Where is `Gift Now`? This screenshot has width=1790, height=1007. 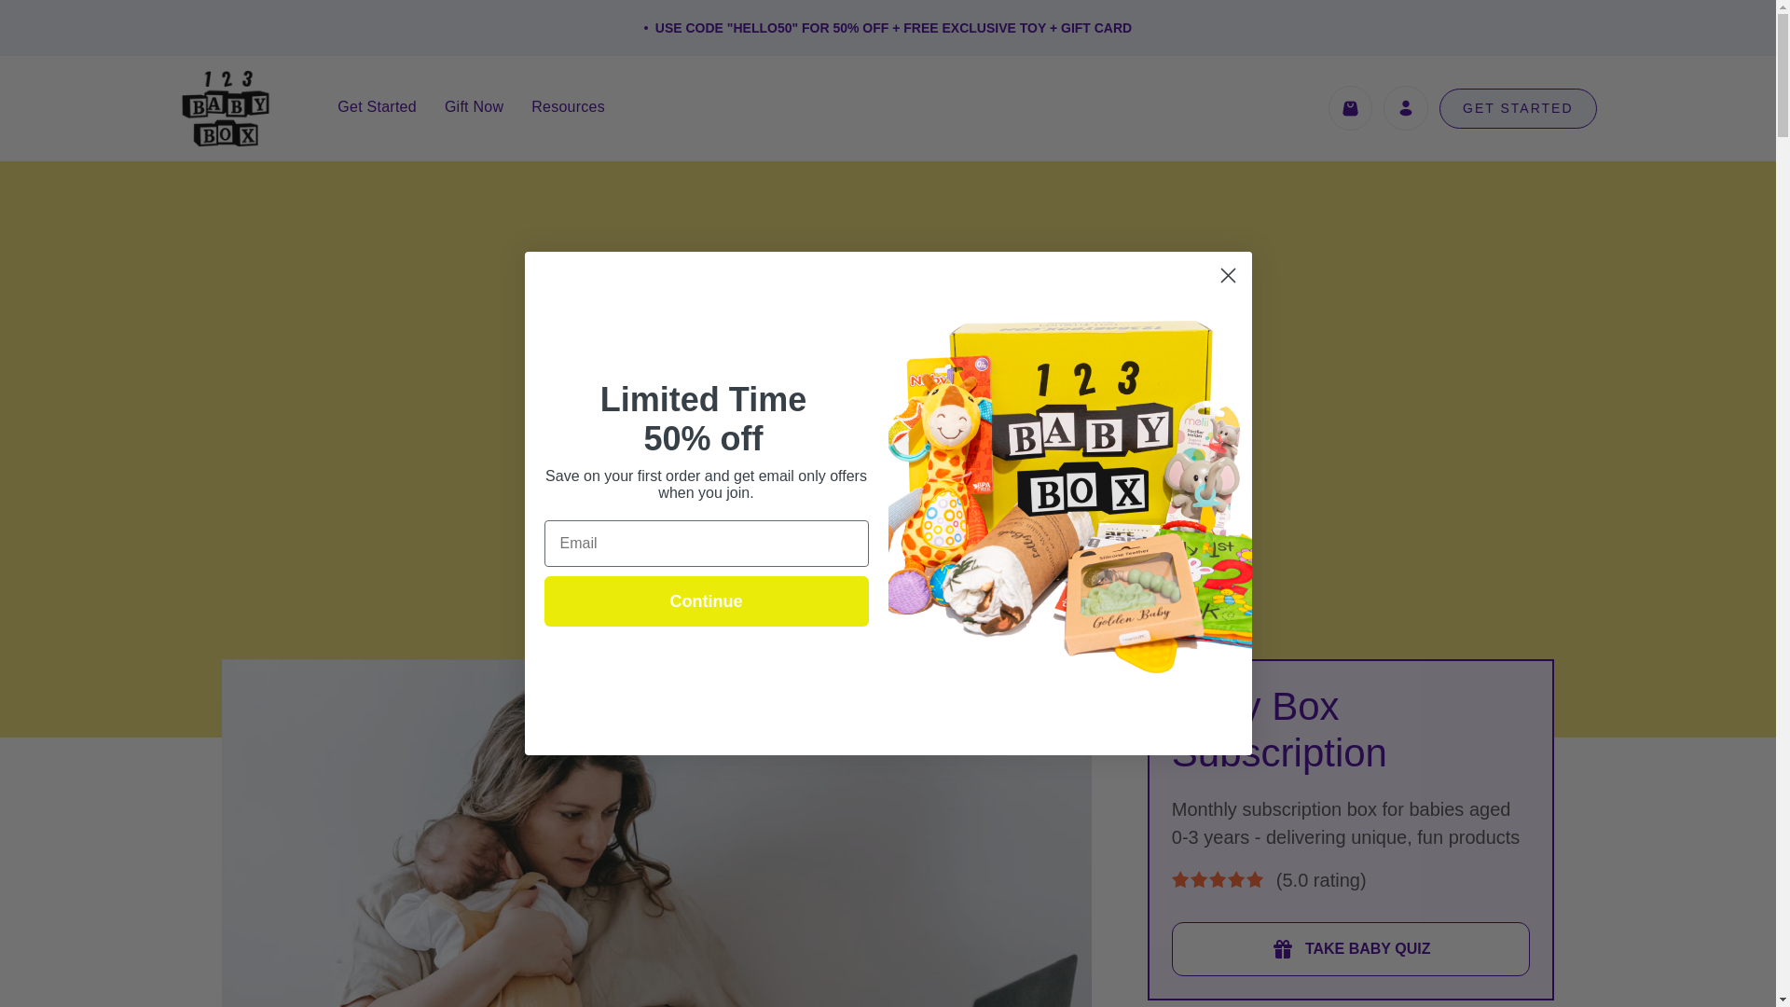
Gift Now is located at coordinates (474, 106).